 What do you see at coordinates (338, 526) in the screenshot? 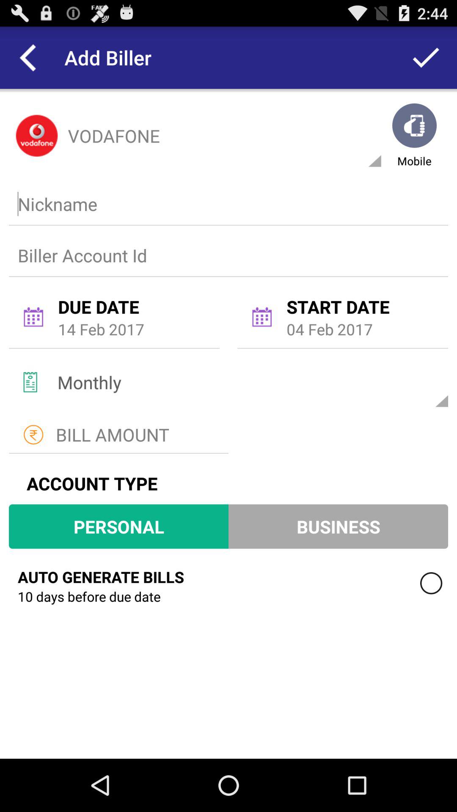
I see `click item to the right of personal icon` at bounding box center [338, 526].